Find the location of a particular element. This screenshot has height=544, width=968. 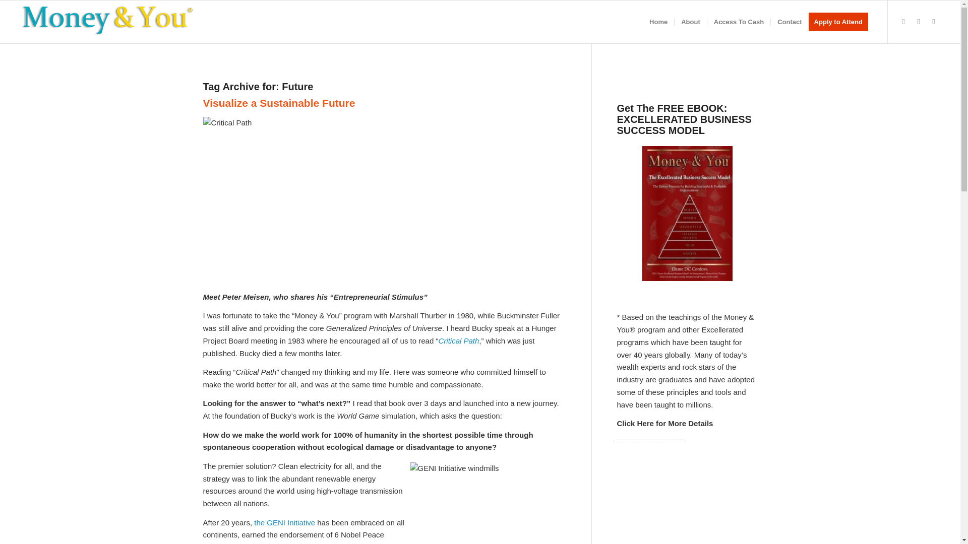

Critical Path is located at coordinates (329, 200).